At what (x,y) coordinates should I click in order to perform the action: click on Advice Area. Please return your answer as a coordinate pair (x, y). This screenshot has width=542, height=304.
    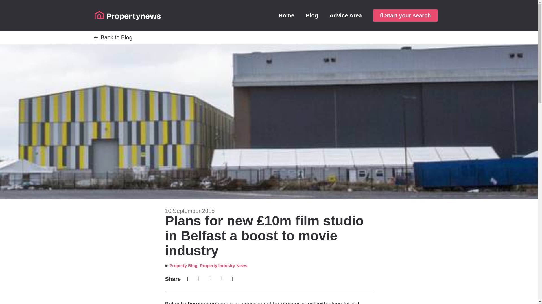
    Looking at the image, I should click on (346, 15).